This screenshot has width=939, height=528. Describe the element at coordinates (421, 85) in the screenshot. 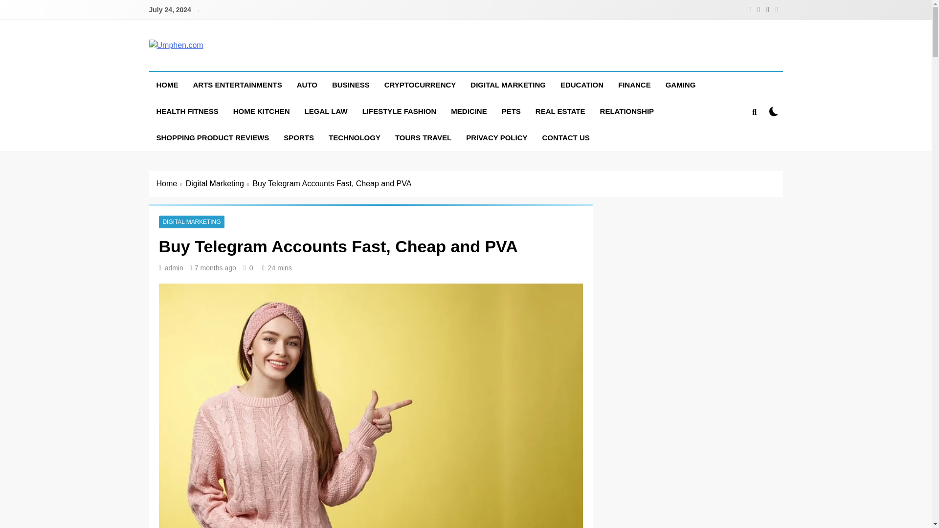

I see `CRYPTOCURRENCY` at that location.